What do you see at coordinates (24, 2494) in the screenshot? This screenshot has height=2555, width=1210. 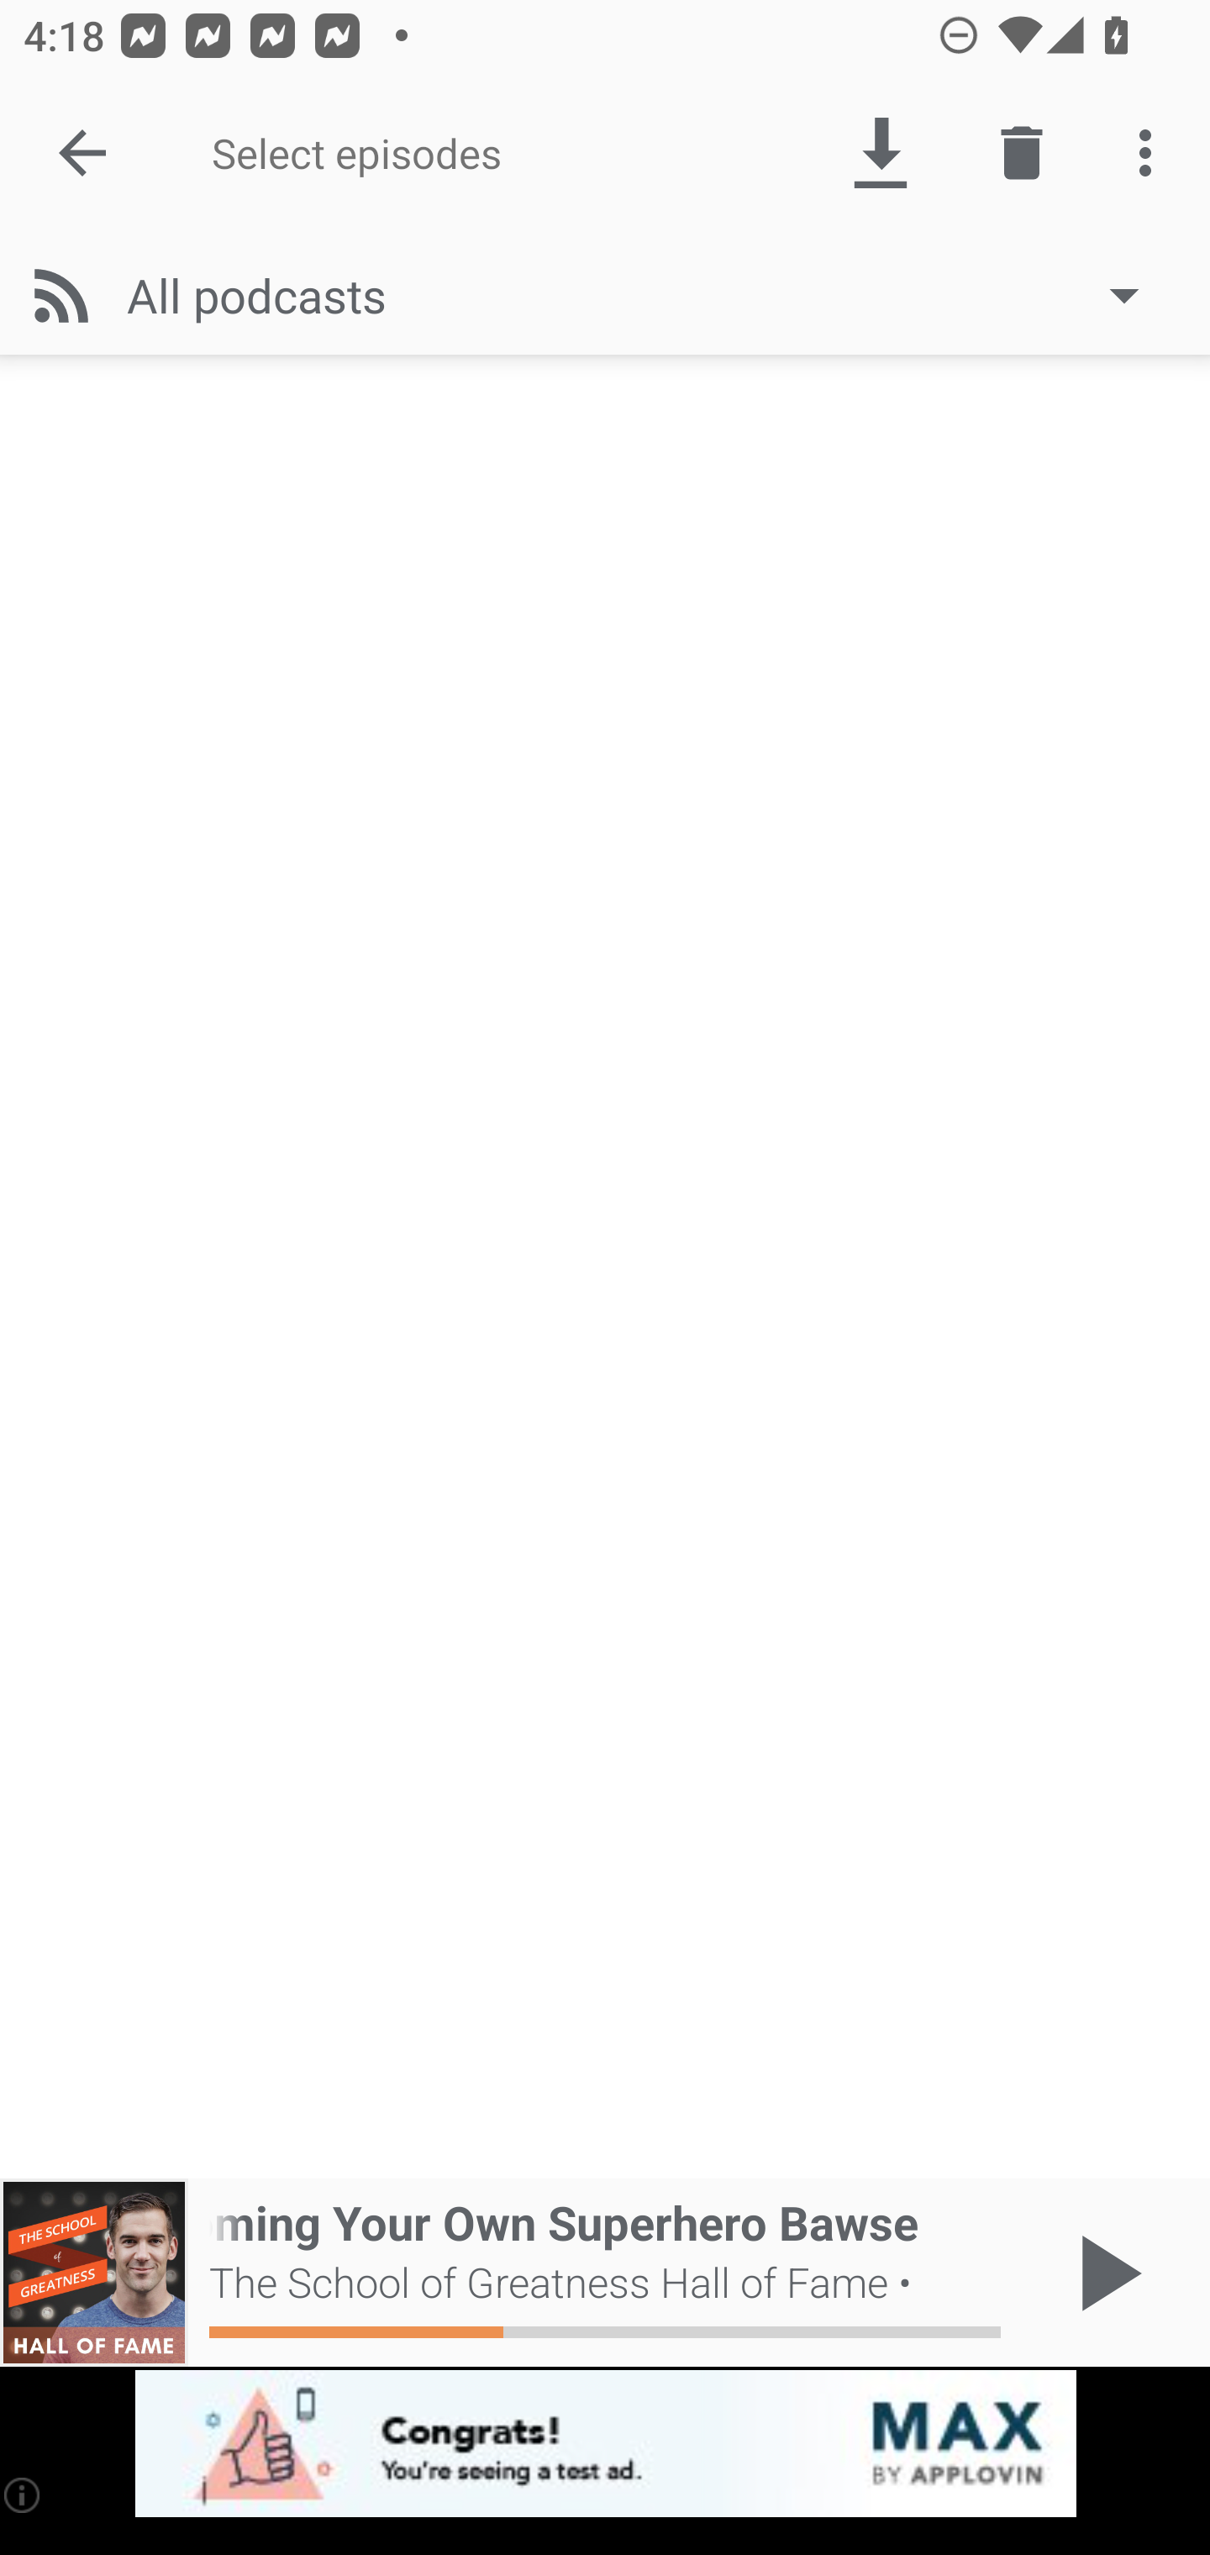 I see `(i)` at bounding box center [24, 2494].